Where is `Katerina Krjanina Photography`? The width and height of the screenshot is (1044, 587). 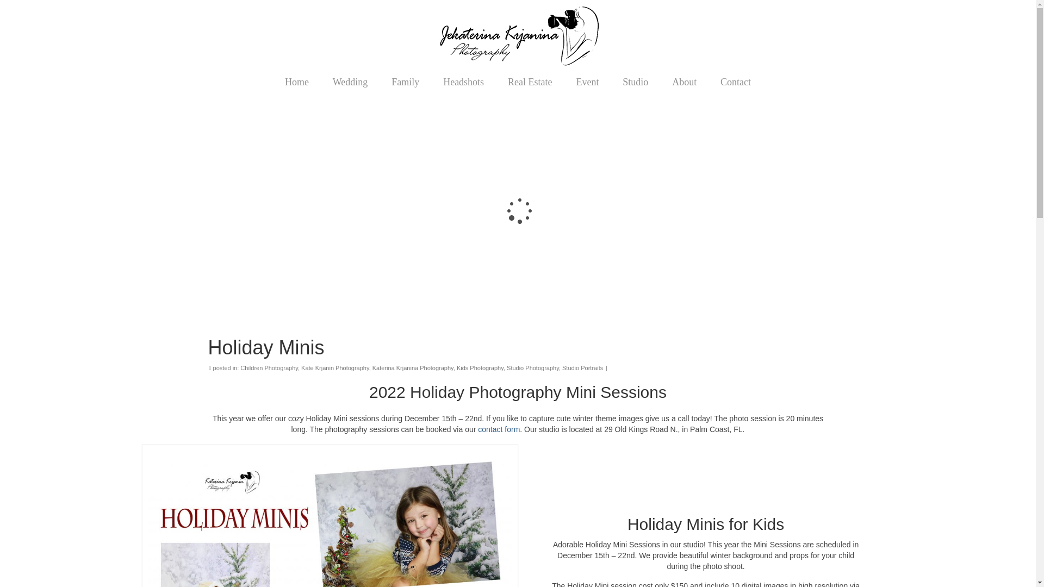 Katerina Krjanina Photography is located at coordinates (519, 36).